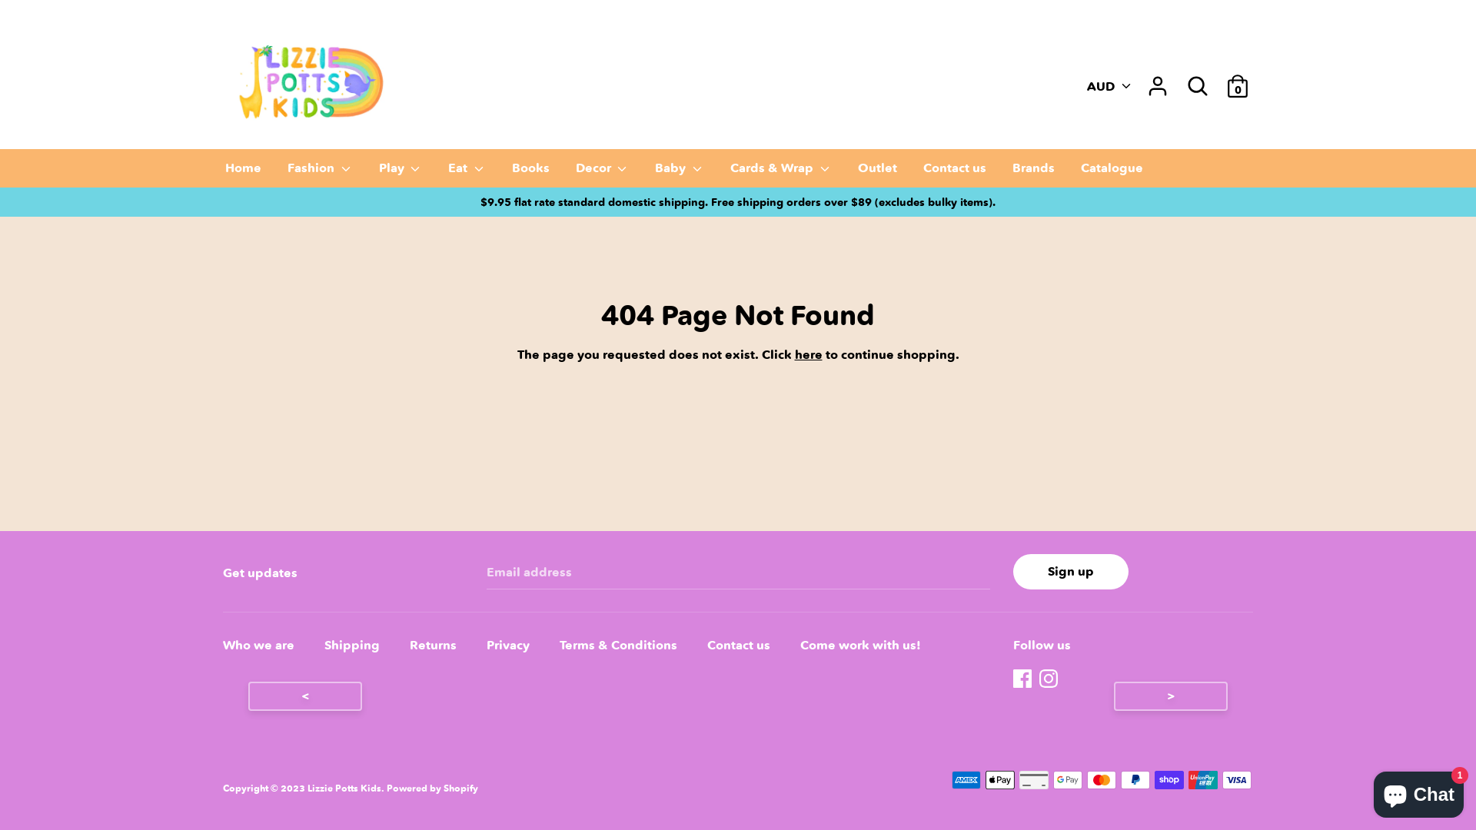 Image resolution: width=1476 pixels, height=830 pixels. I want to click on Instagram, so click(1050, 679).